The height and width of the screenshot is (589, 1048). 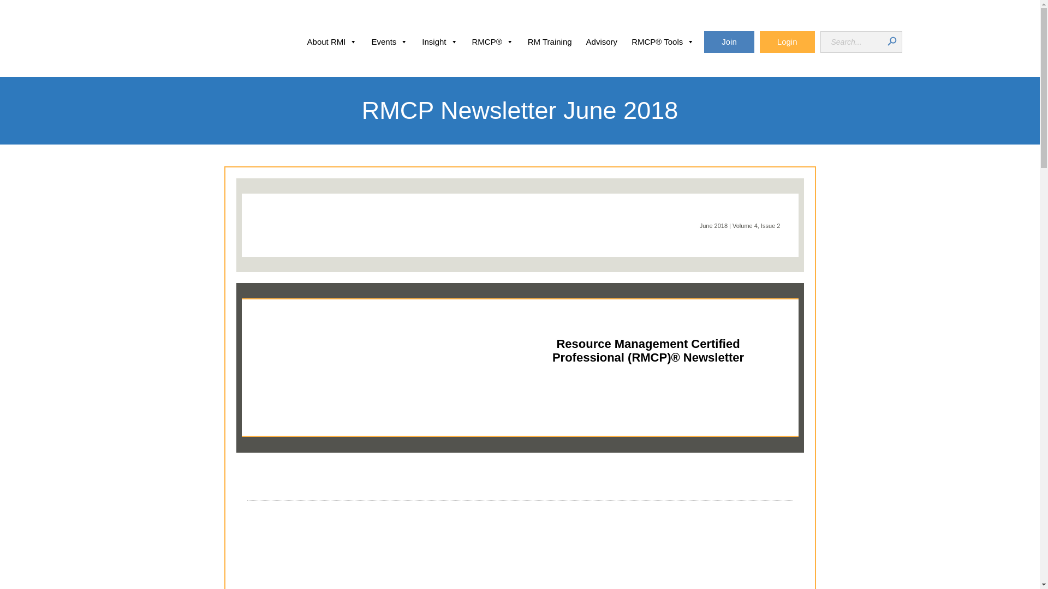 I want to click on Insight, so click(x=439, y=42).